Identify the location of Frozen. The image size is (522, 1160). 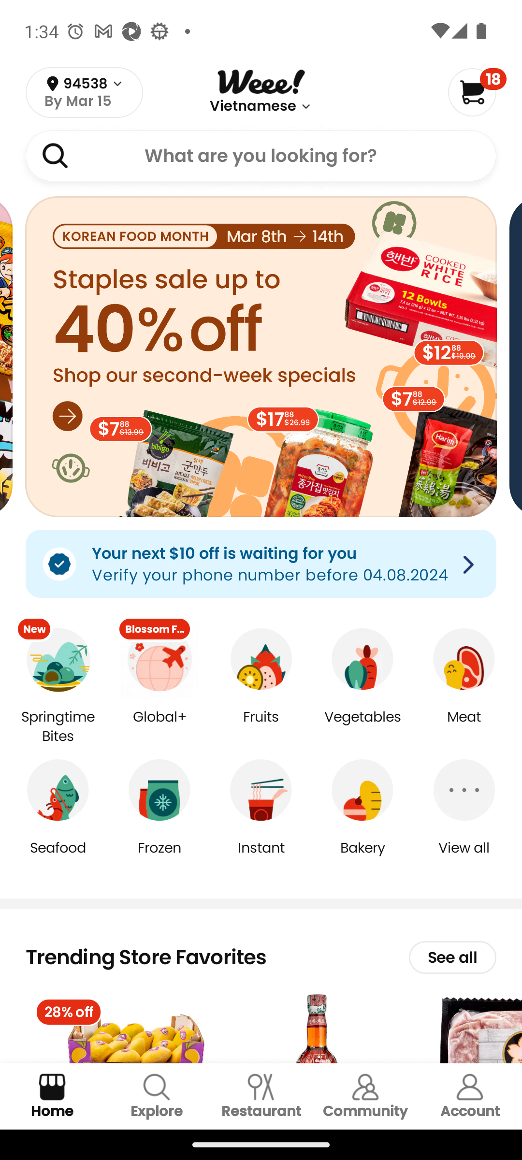
(159, 857).